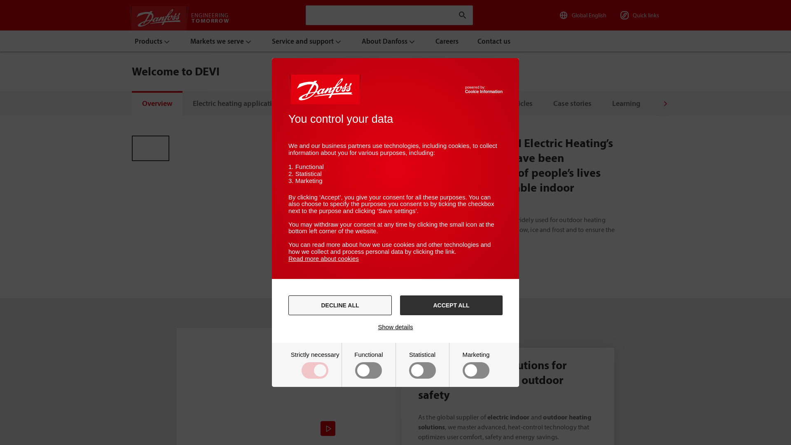  Describe the element at coordinates (324, 259) in the screenshot. I see `Read more about cookies` at that location.